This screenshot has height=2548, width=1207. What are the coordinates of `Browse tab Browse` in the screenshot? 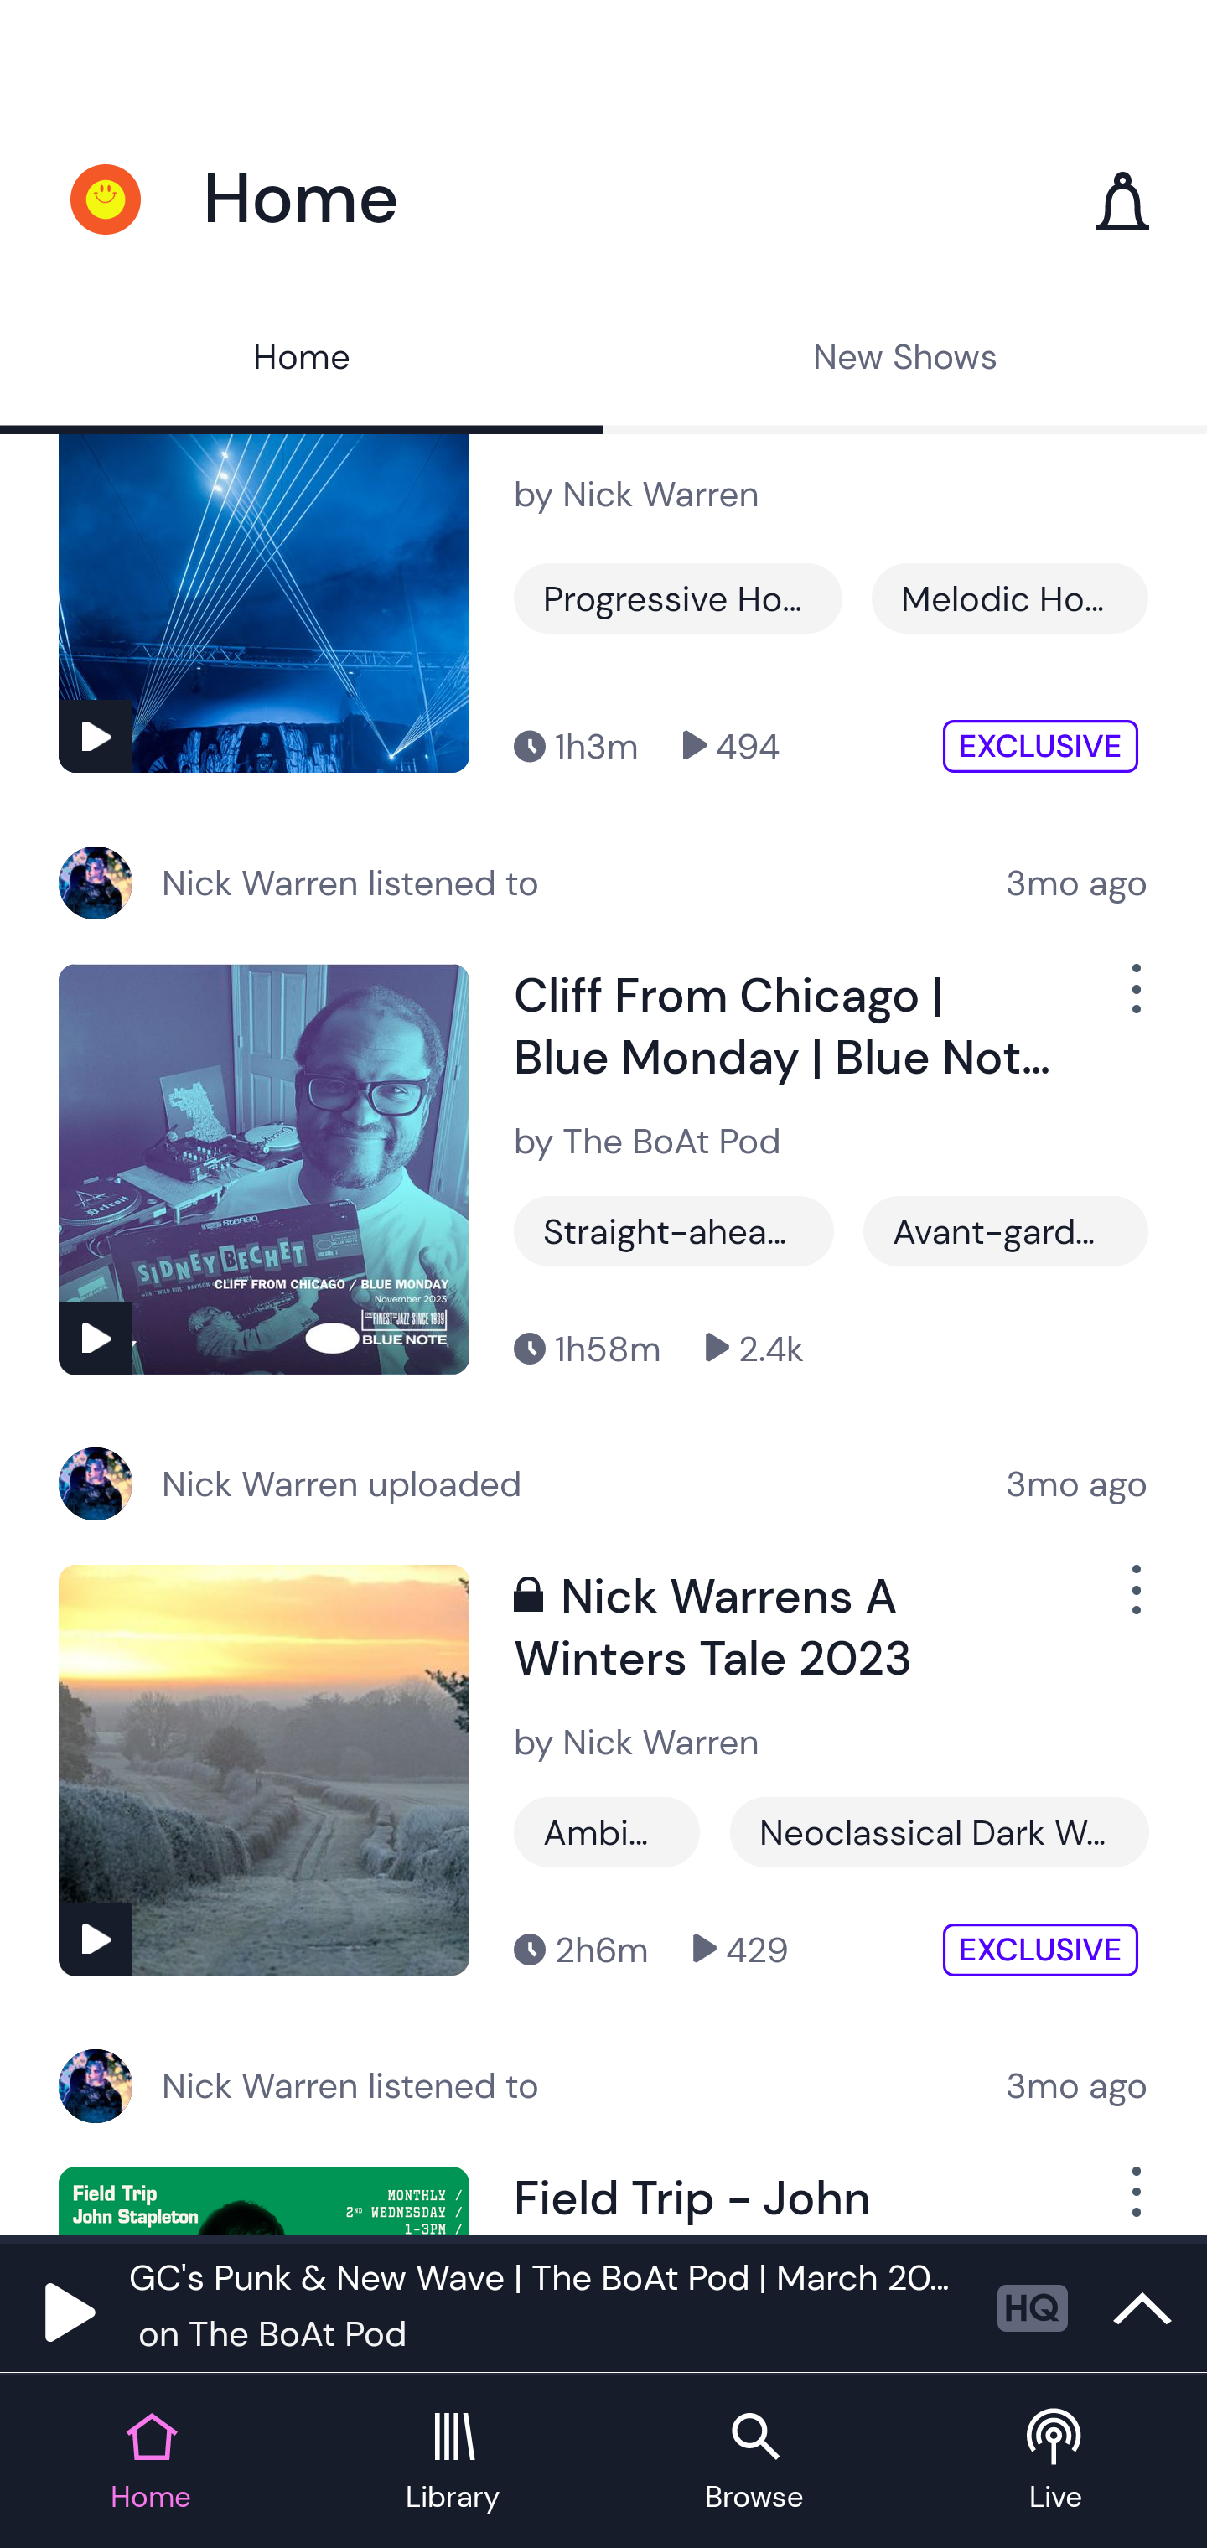 It's located at (754, 2463).